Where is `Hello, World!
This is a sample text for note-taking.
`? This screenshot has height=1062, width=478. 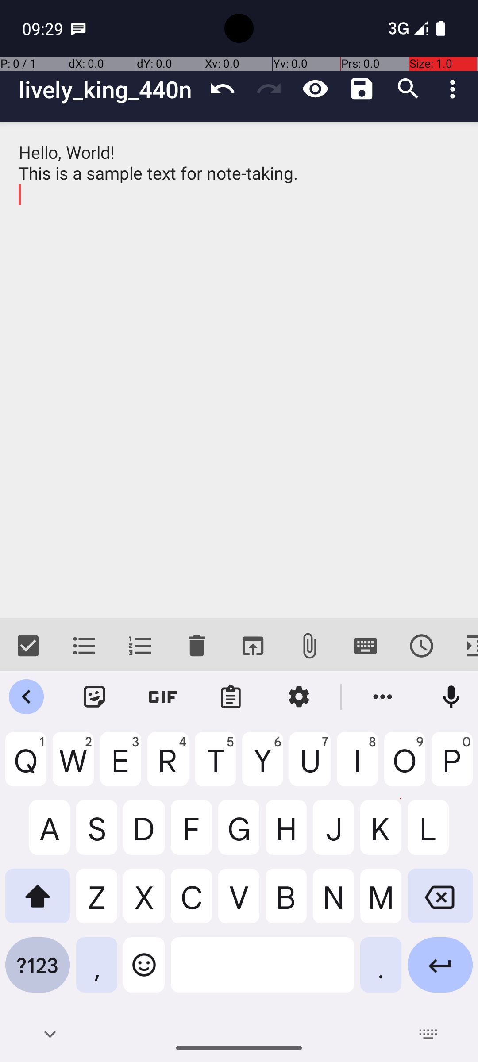
Hello, World!
This is a sample text for note-taking.
 is located at coordinates (239, 370).